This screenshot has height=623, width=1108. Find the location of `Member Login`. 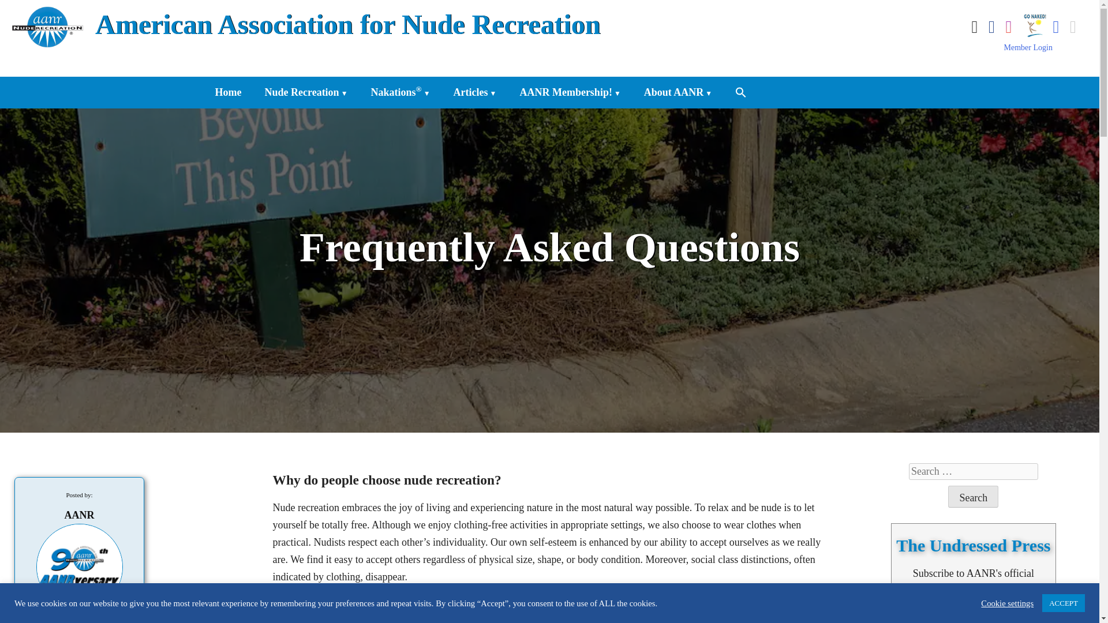

Member Login is located at coordinates (1028, 47).